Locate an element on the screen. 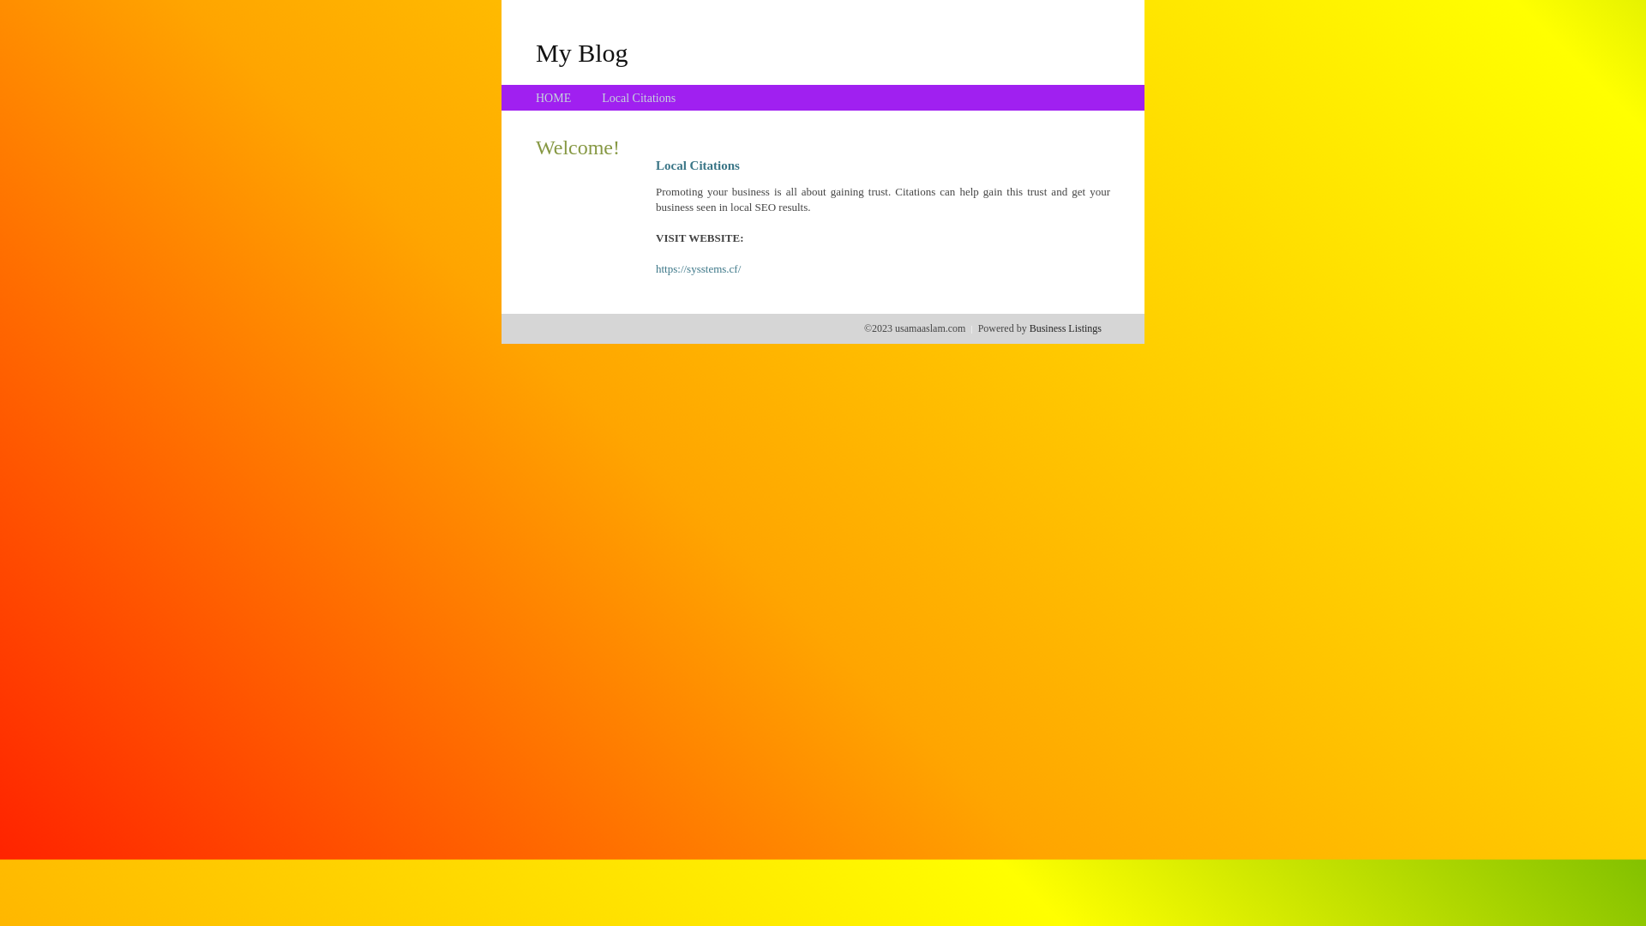  https://sysstems.cf/ is located at coordinates (698, 269).